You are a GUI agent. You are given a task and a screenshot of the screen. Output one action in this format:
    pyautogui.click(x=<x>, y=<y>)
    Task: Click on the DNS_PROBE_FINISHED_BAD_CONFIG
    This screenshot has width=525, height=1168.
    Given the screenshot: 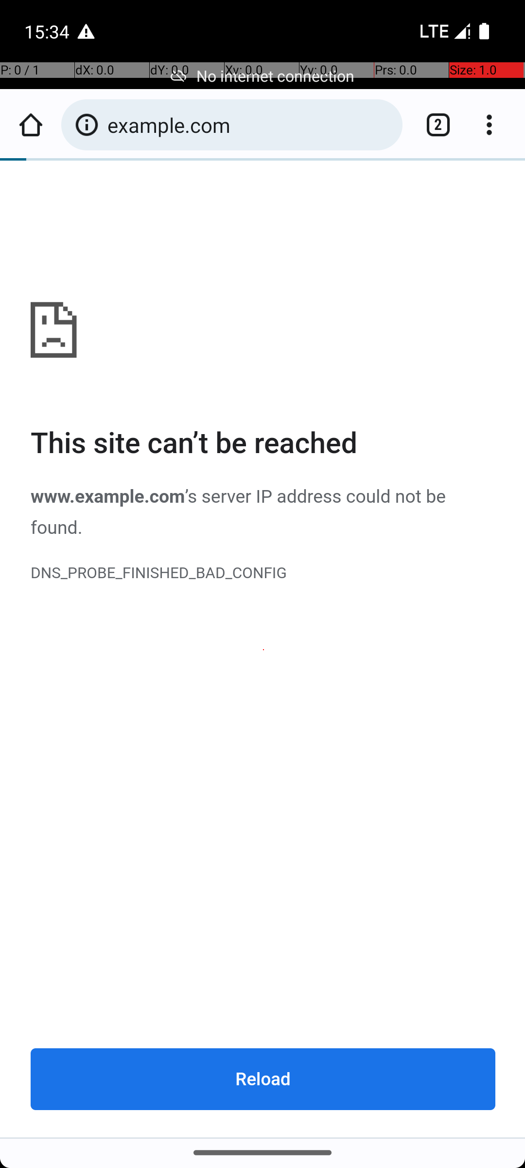 What is the action you would take?
    pyautogui.click(x=263, y=573)
    